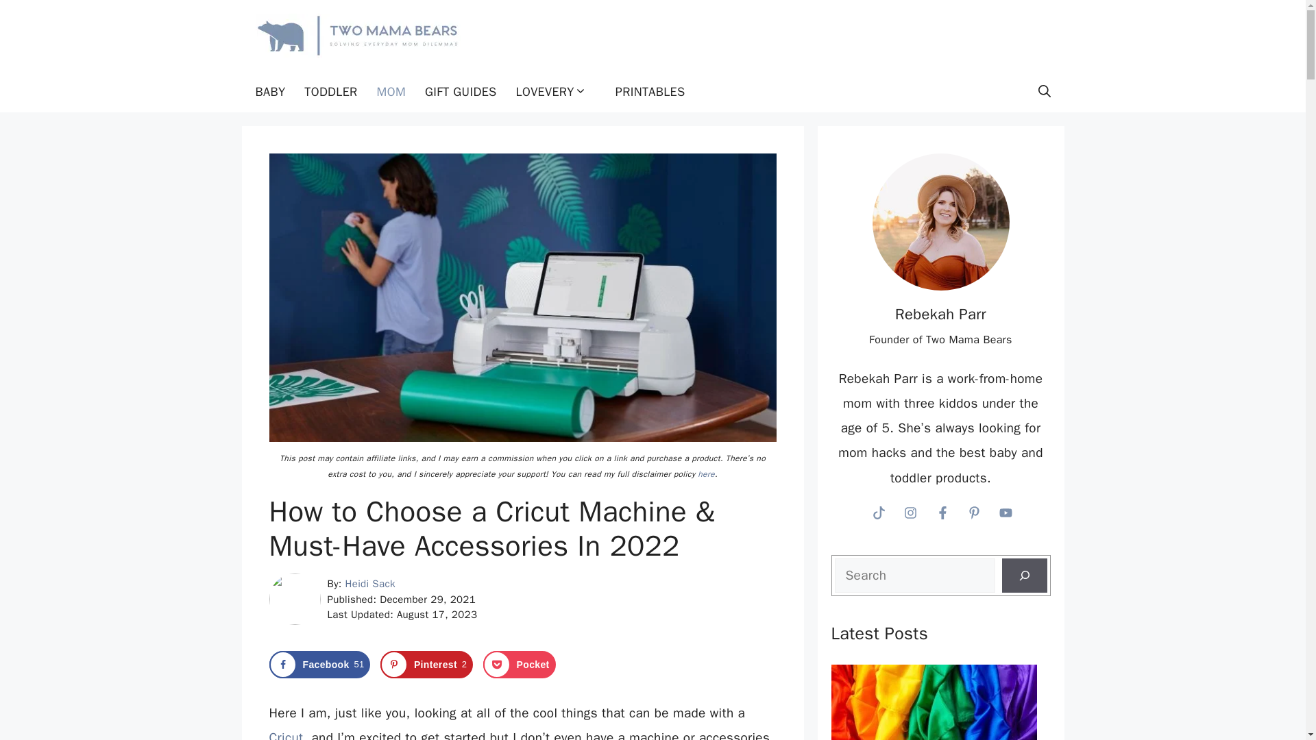 This screenshot has width=1316, height=740. Describe the element at coordinates (519, 665) in the screenshot. I see `Share on Pocket` at that location.